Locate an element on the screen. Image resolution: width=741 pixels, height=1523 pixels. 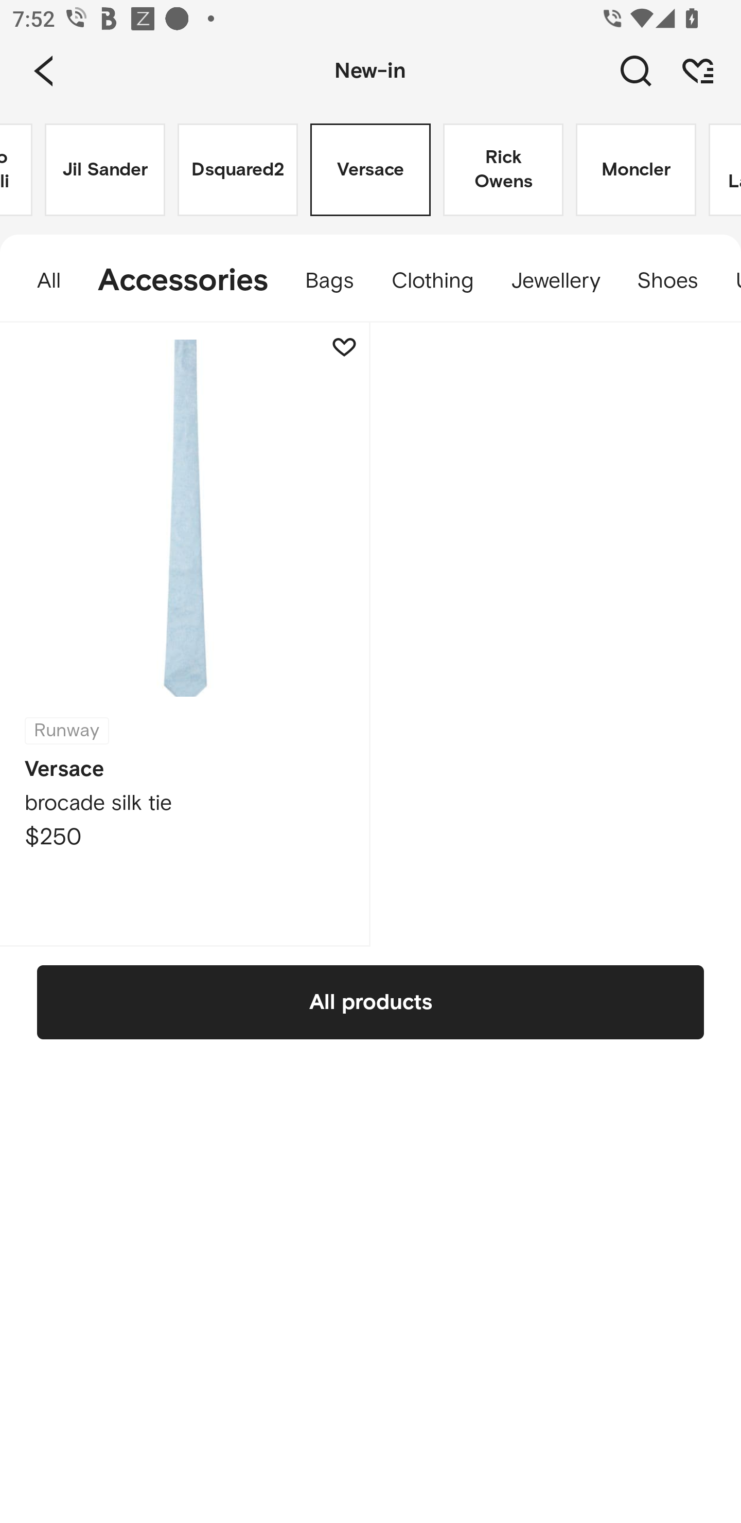
All products is located at coordinates (370, 1002).